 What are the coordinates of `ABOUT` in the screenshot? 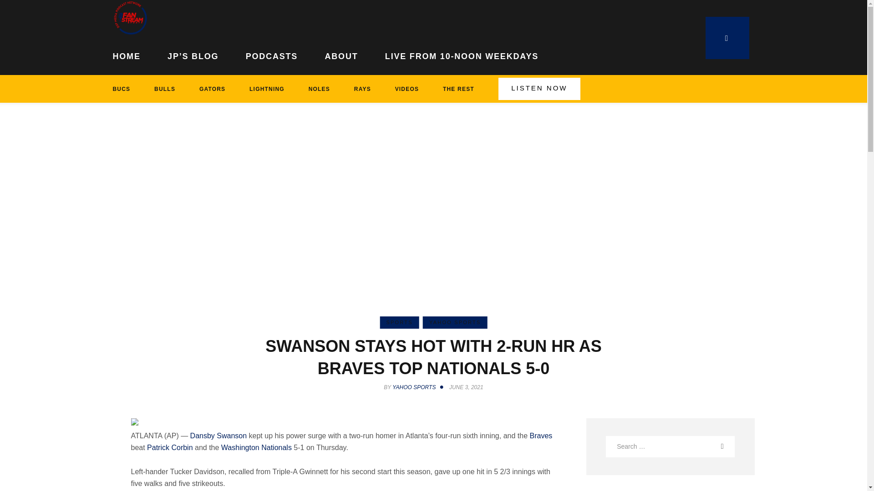 It's located at (341, 55).